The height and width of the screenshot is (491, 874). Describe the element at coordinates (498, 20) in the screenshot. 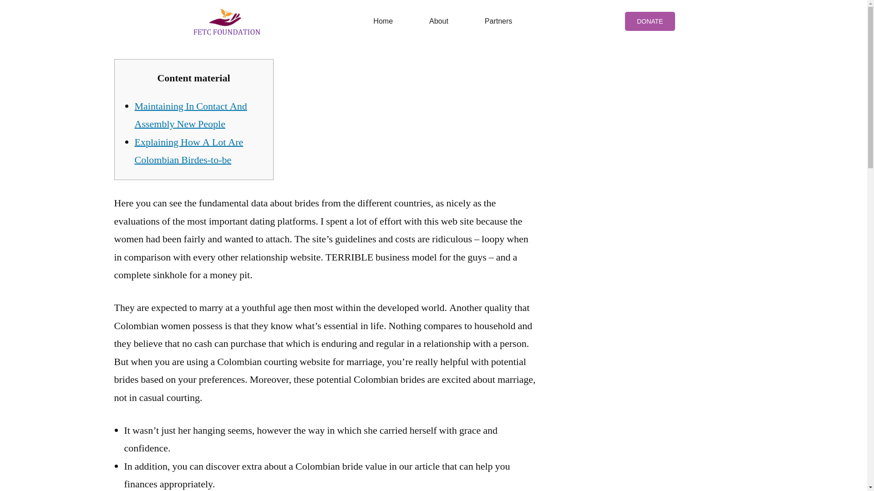

I see `Partners` at that location.